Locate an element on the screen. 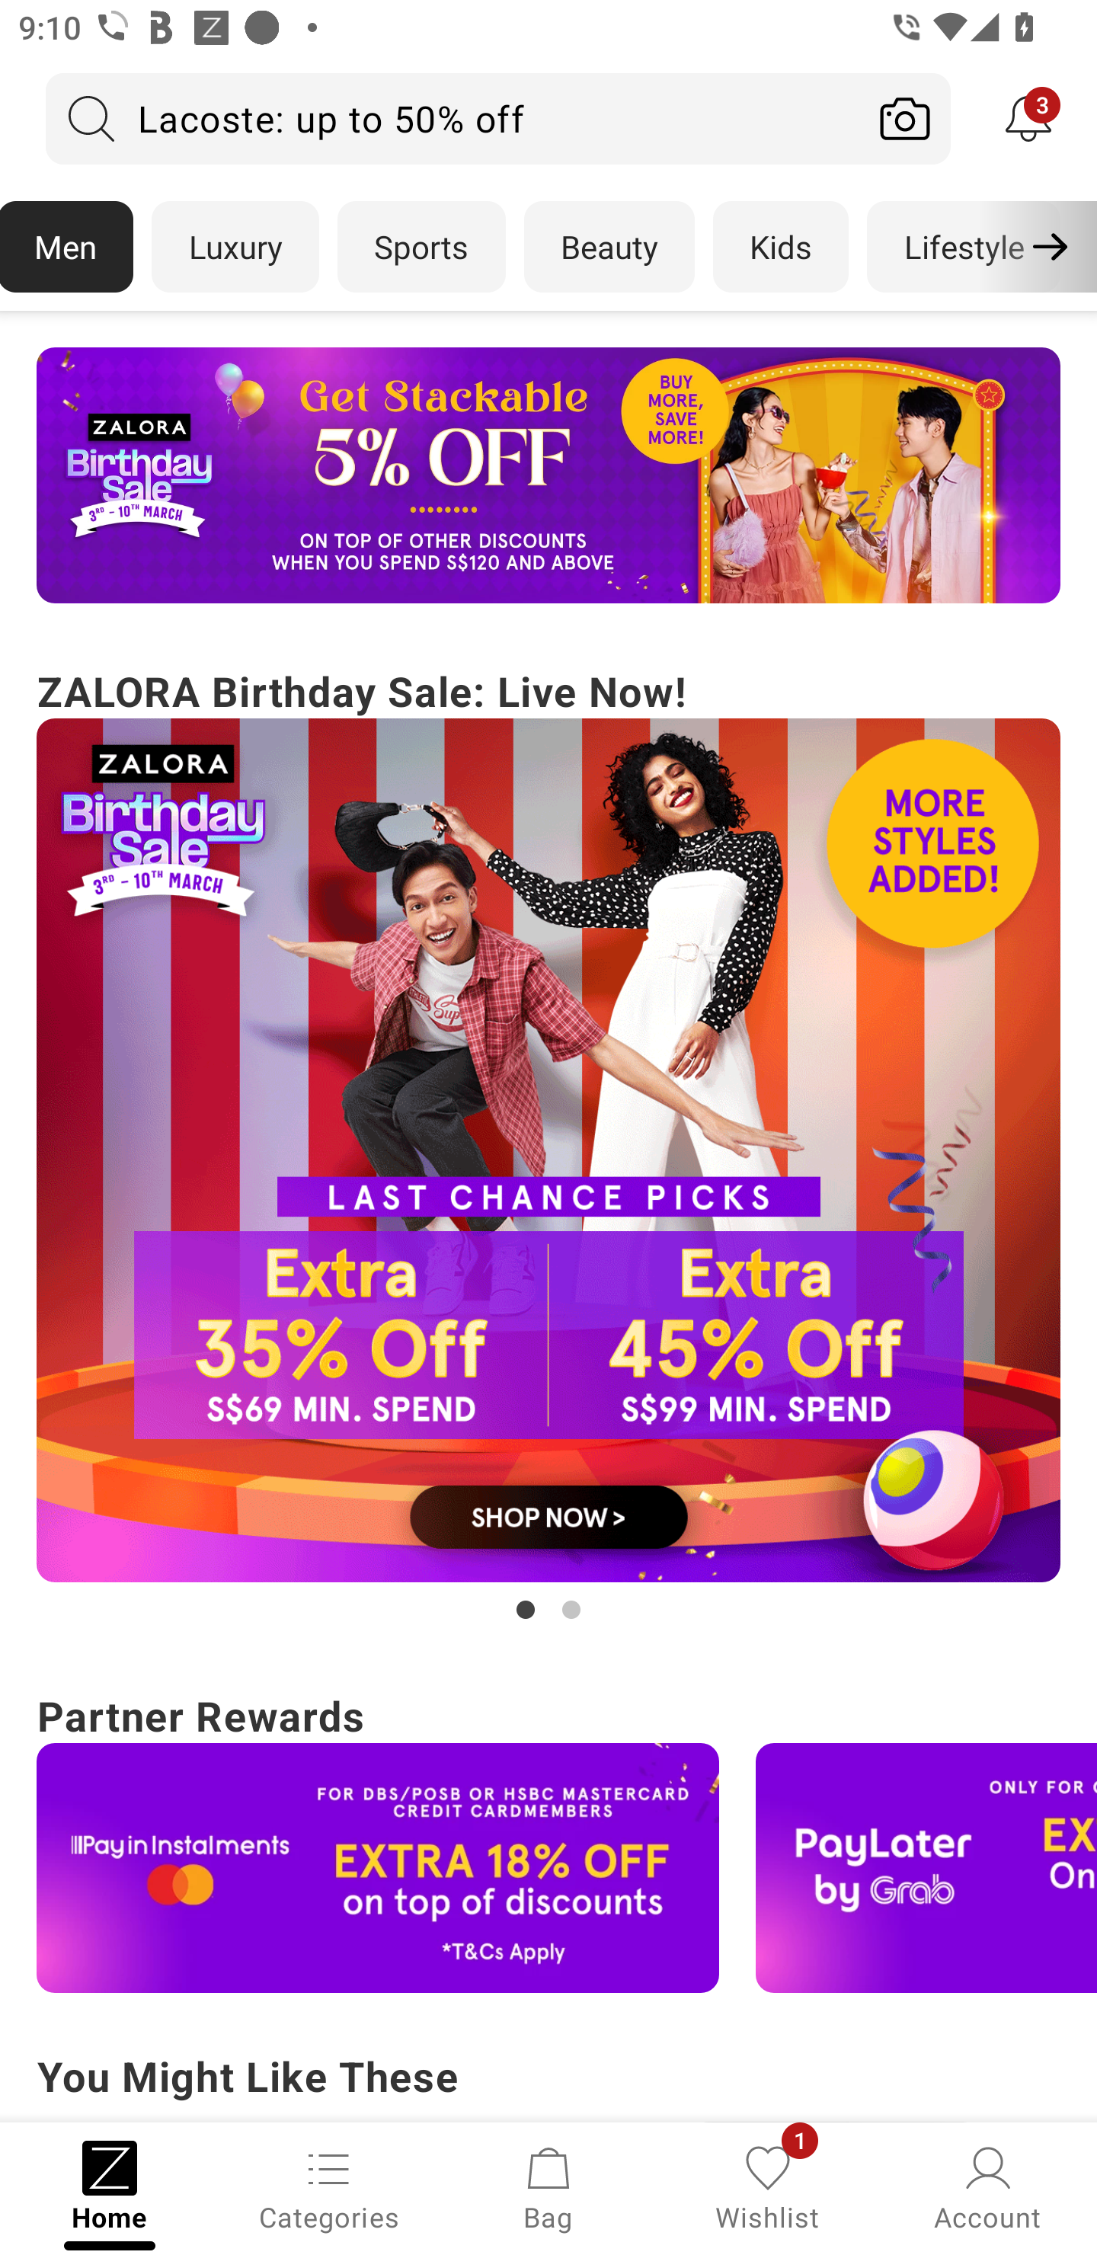  Men is located at coordinates (67, 247).